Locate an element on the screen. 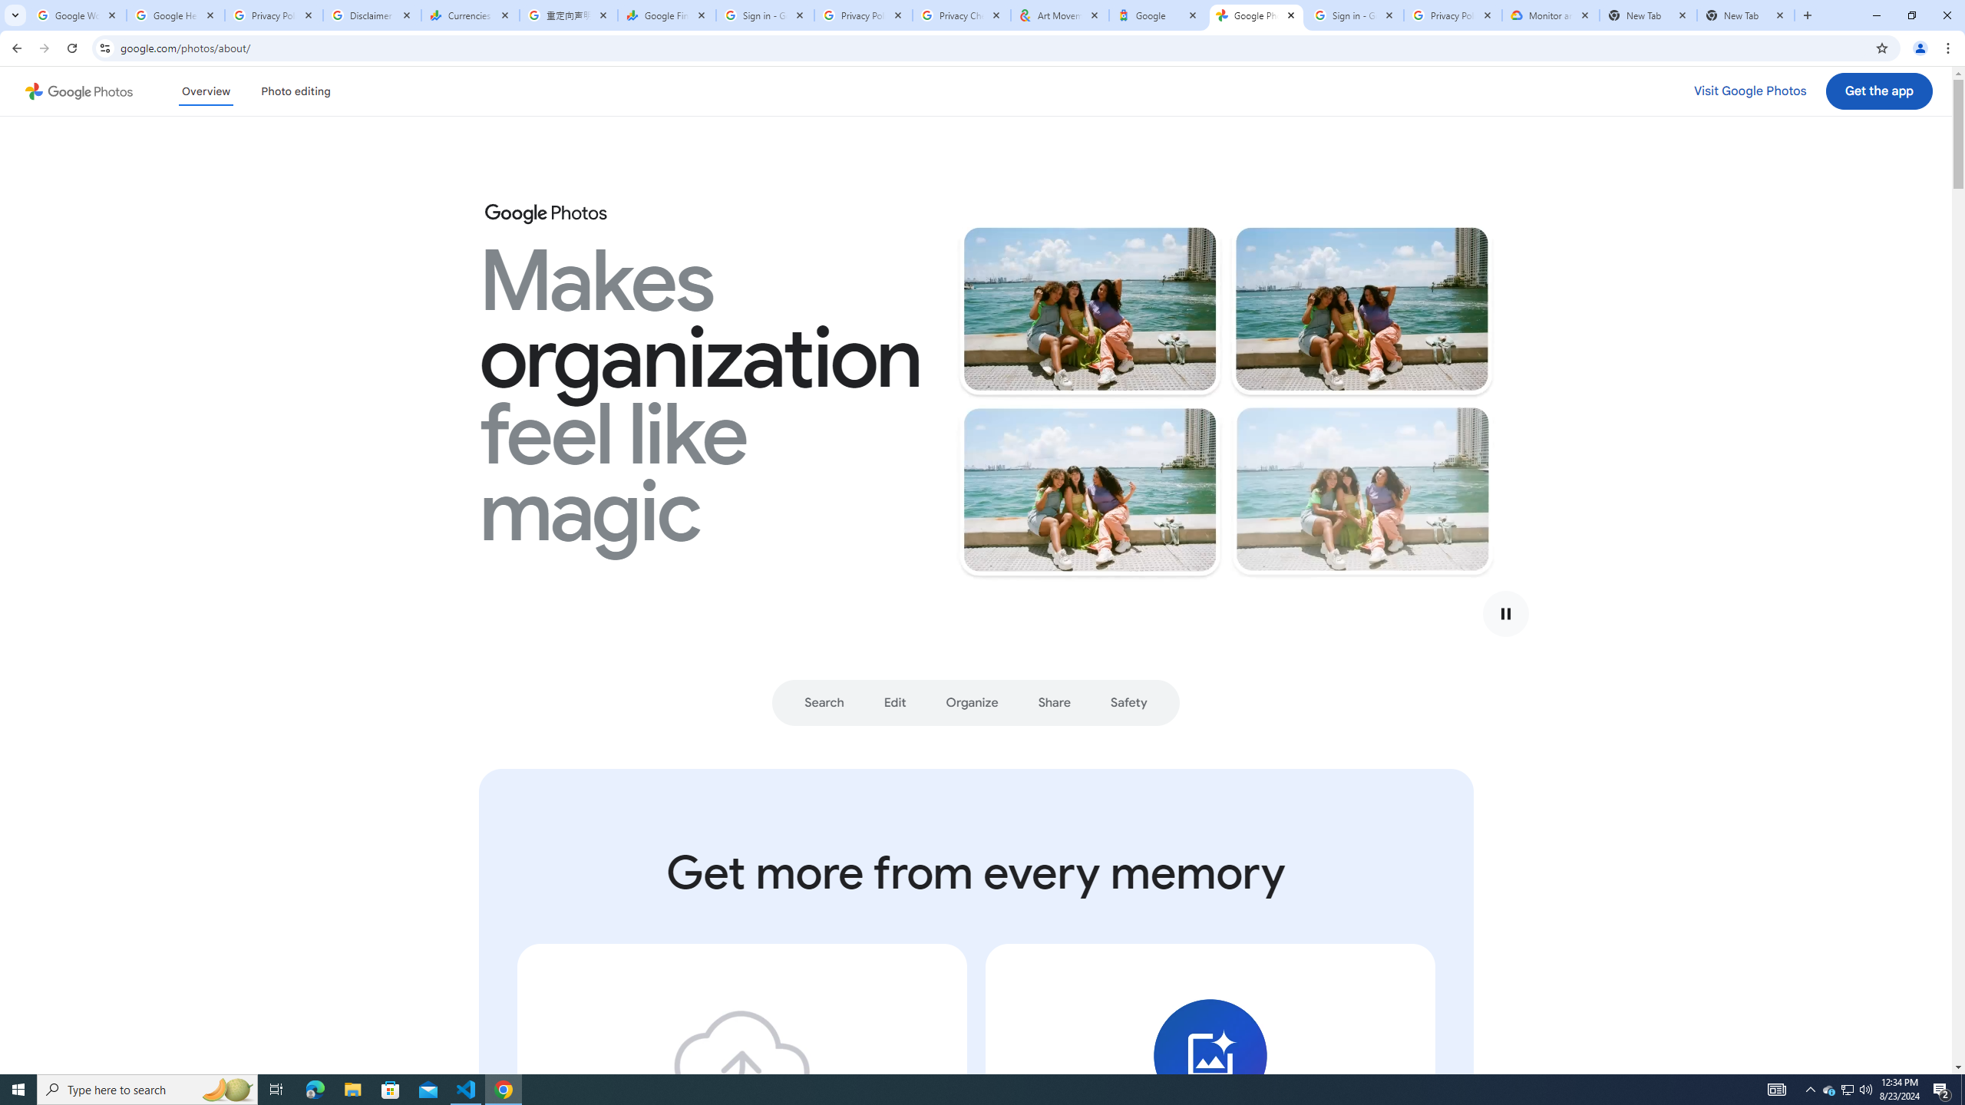  Sign in - Google Accounts is located at coordinates (765, 15).